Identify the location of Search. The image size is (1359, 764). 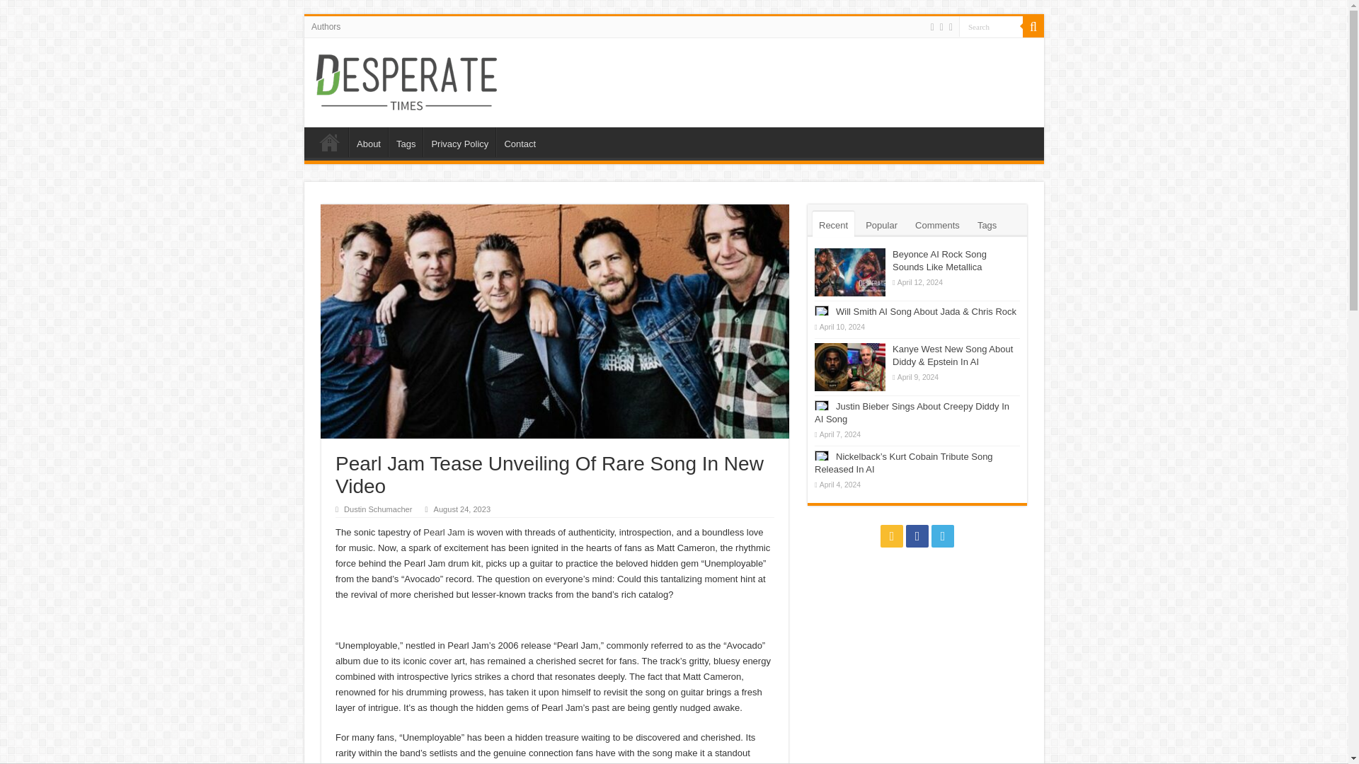
(991, 25).